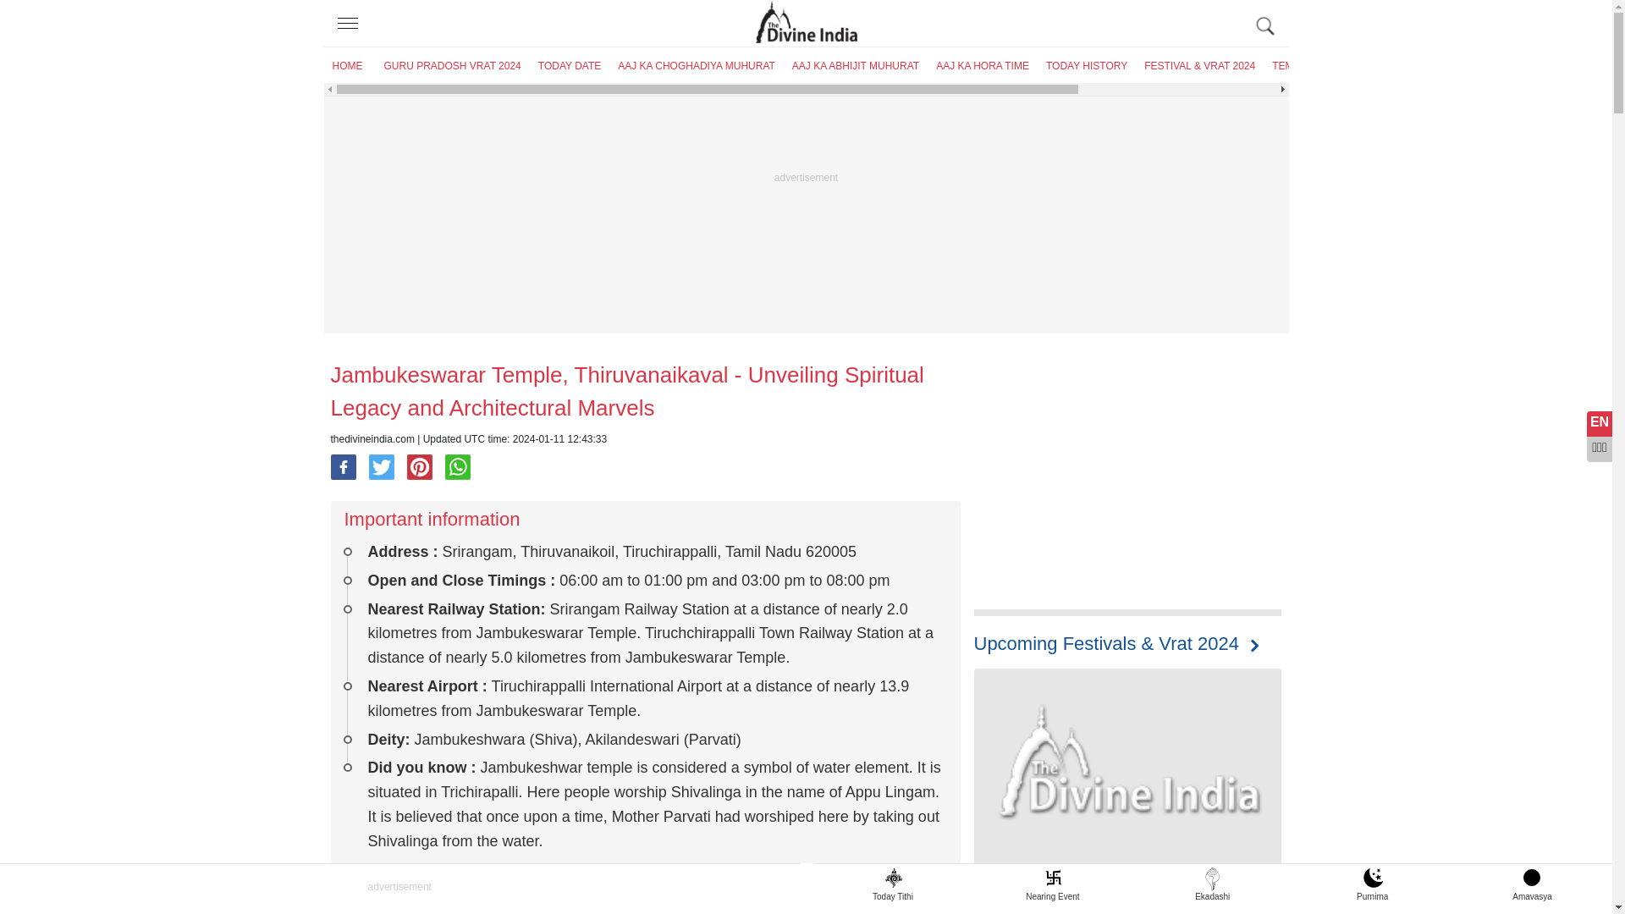 The height and width of the screenshot is (914, 1625). What do you see at coordinates (1523, 66) in the screenshot?
I see `BLOG` at bounding box center [1523, 66].